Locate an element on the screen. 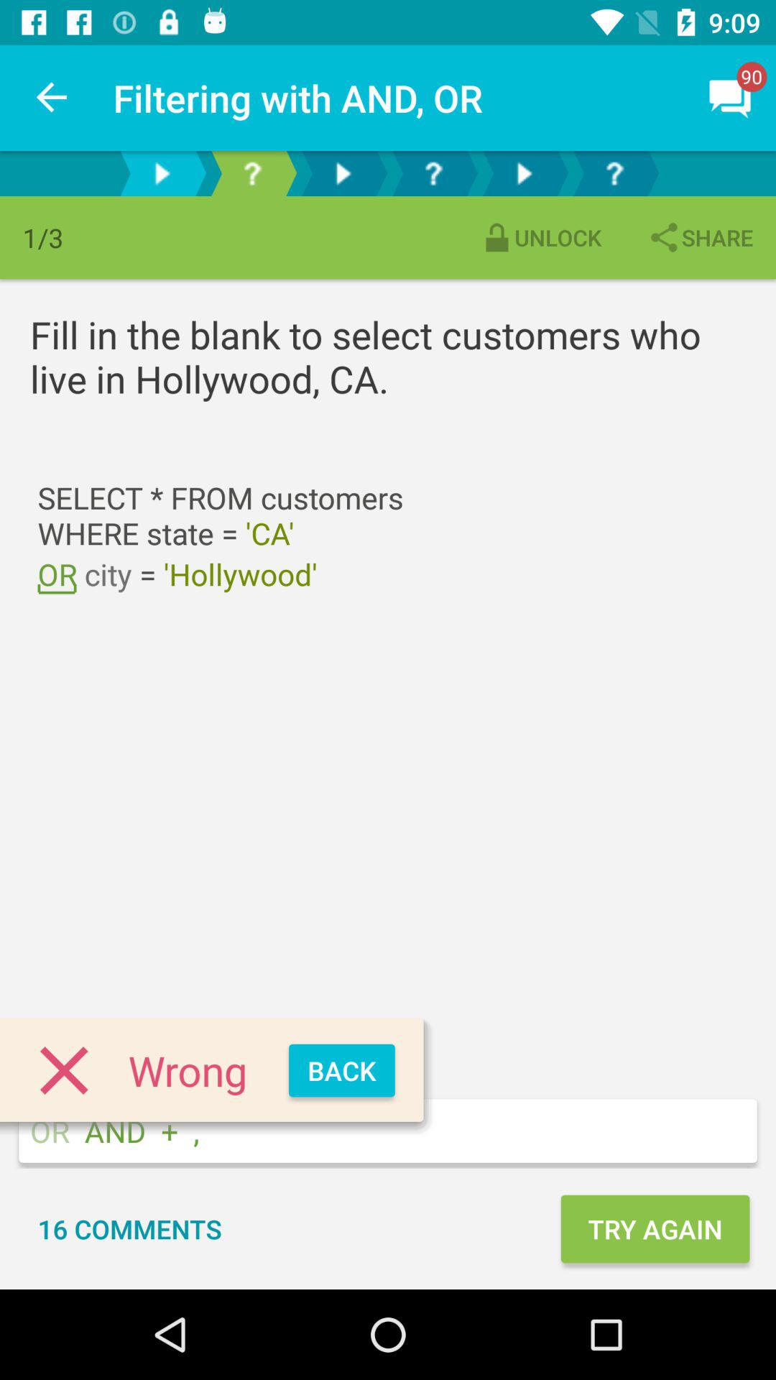 The height and width of the screenshot is (1380, 776). turn on back is located at coordinates (342, 1071).